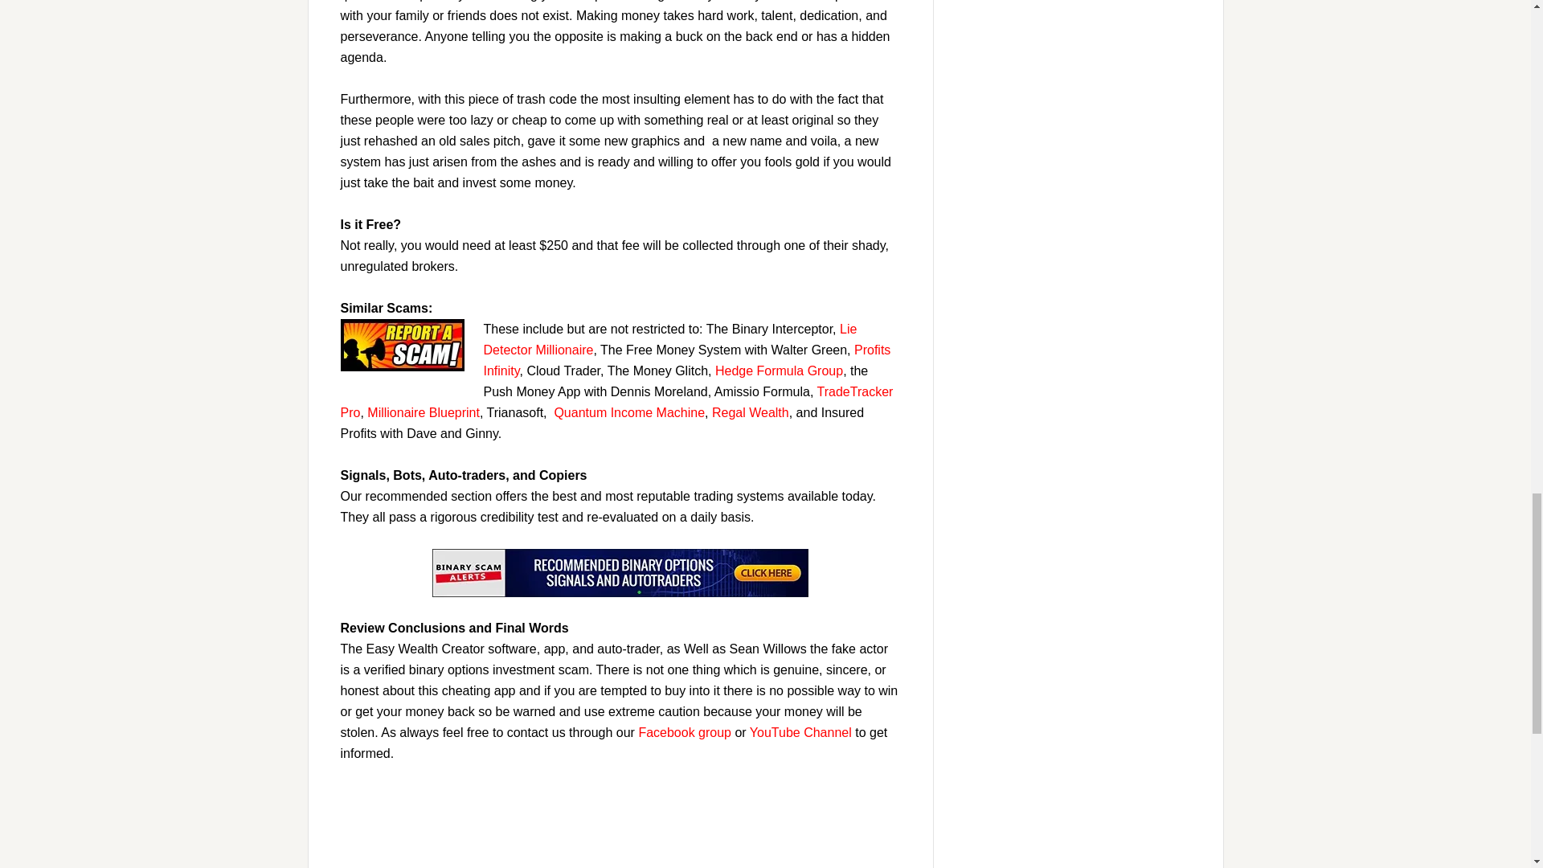  What do you see at coordinates (833, 391) in the screenshot?
I see `Trade` at bounding box center [833, 391].